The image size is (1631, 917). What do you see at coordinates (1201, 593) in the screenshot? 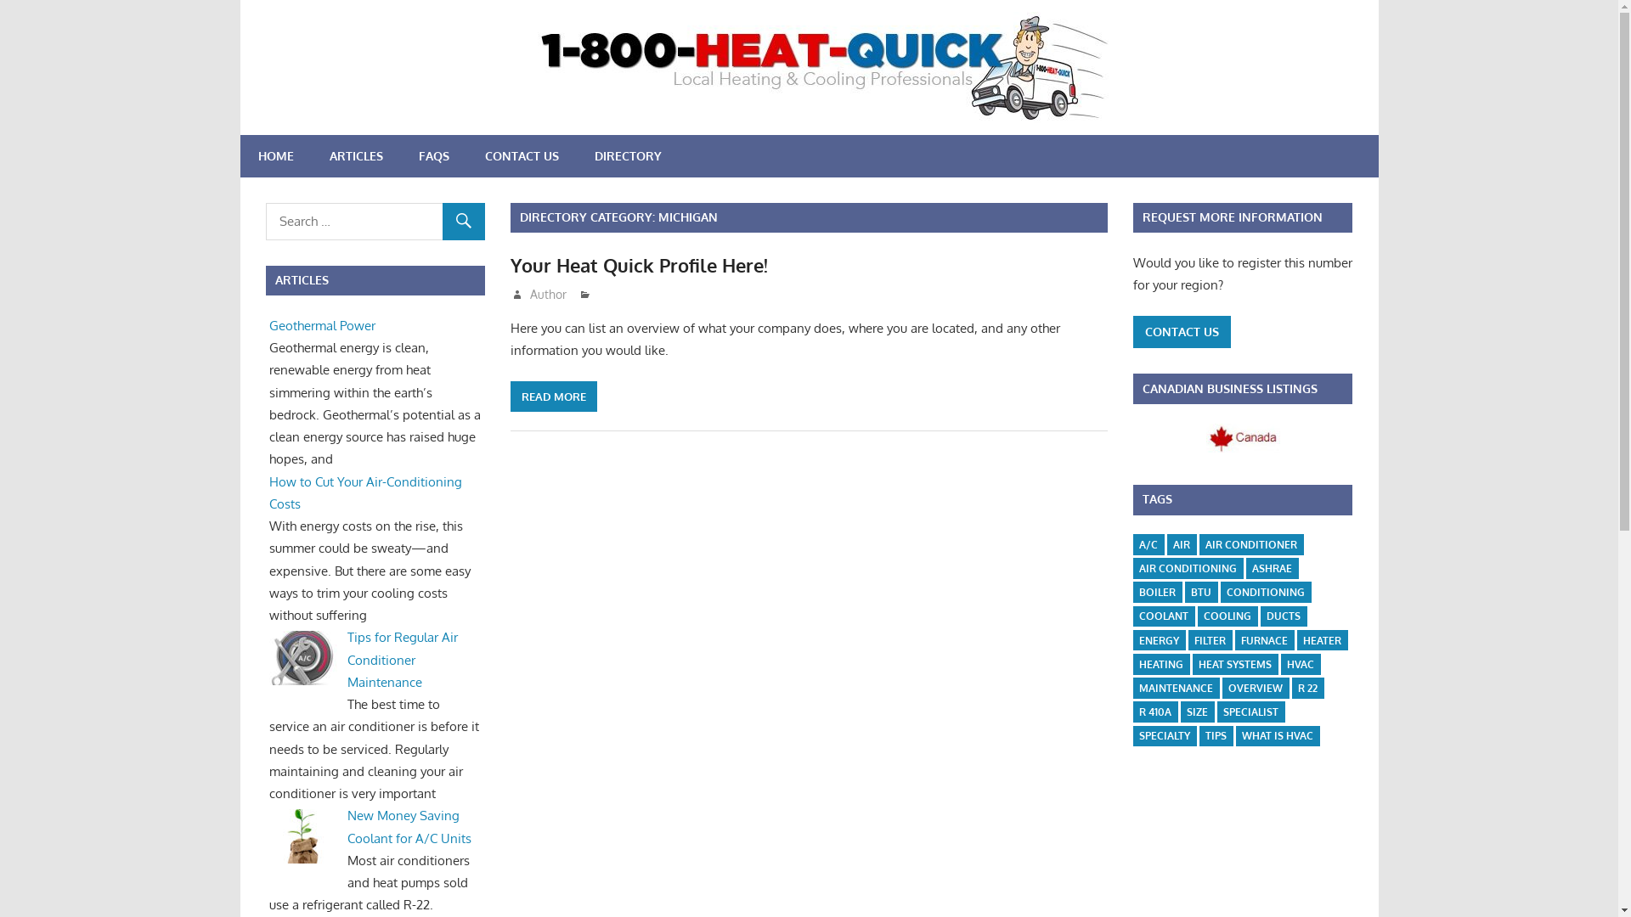
I see `BTU` at bounding box center [1201, 593].